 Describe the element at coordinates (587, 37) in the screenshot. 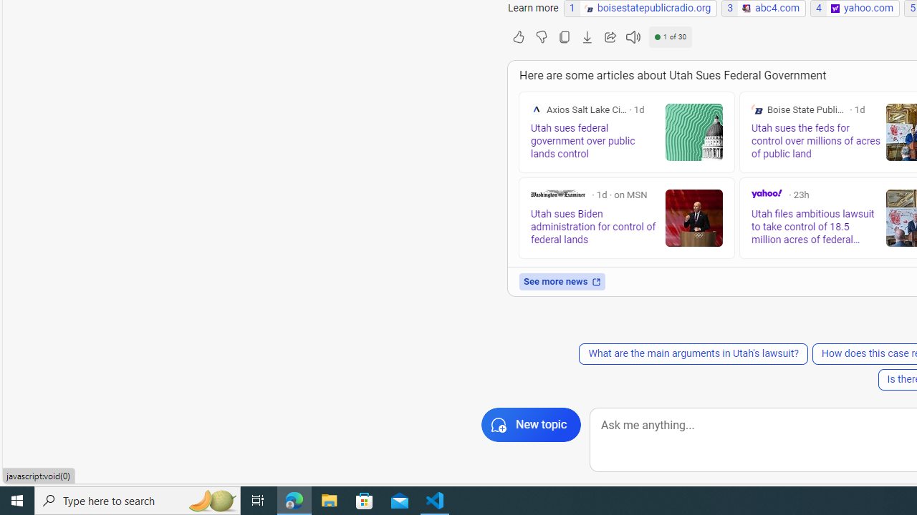

I see `Export` at that location.